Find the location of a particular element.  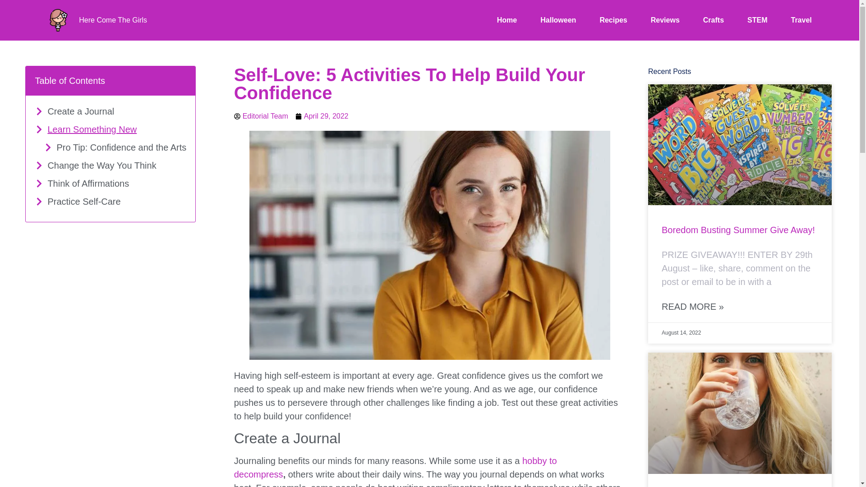

Practice Self-Care is located at coordinates (84, 202).